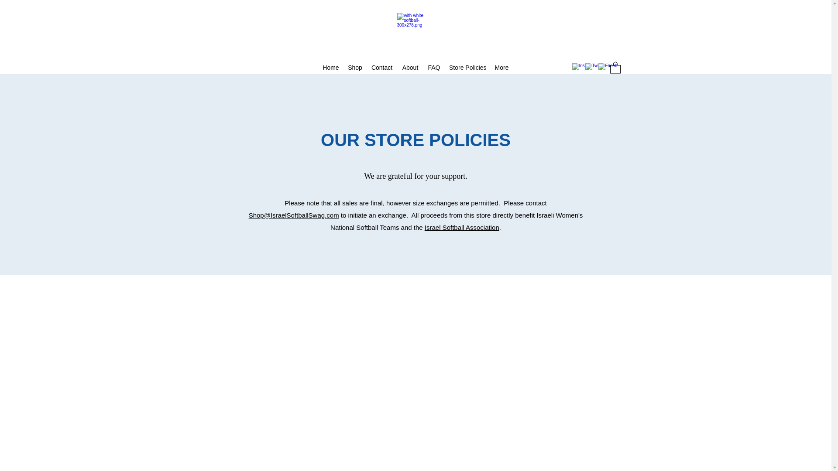  Describe the element at coordinates (467, 67) in the screenshot. I see `Store Policies` at that location.